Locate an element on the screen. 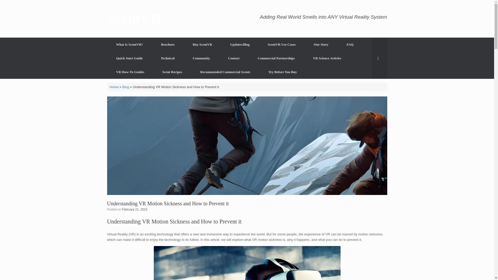  Brochure is located at coordinates (168, 44).